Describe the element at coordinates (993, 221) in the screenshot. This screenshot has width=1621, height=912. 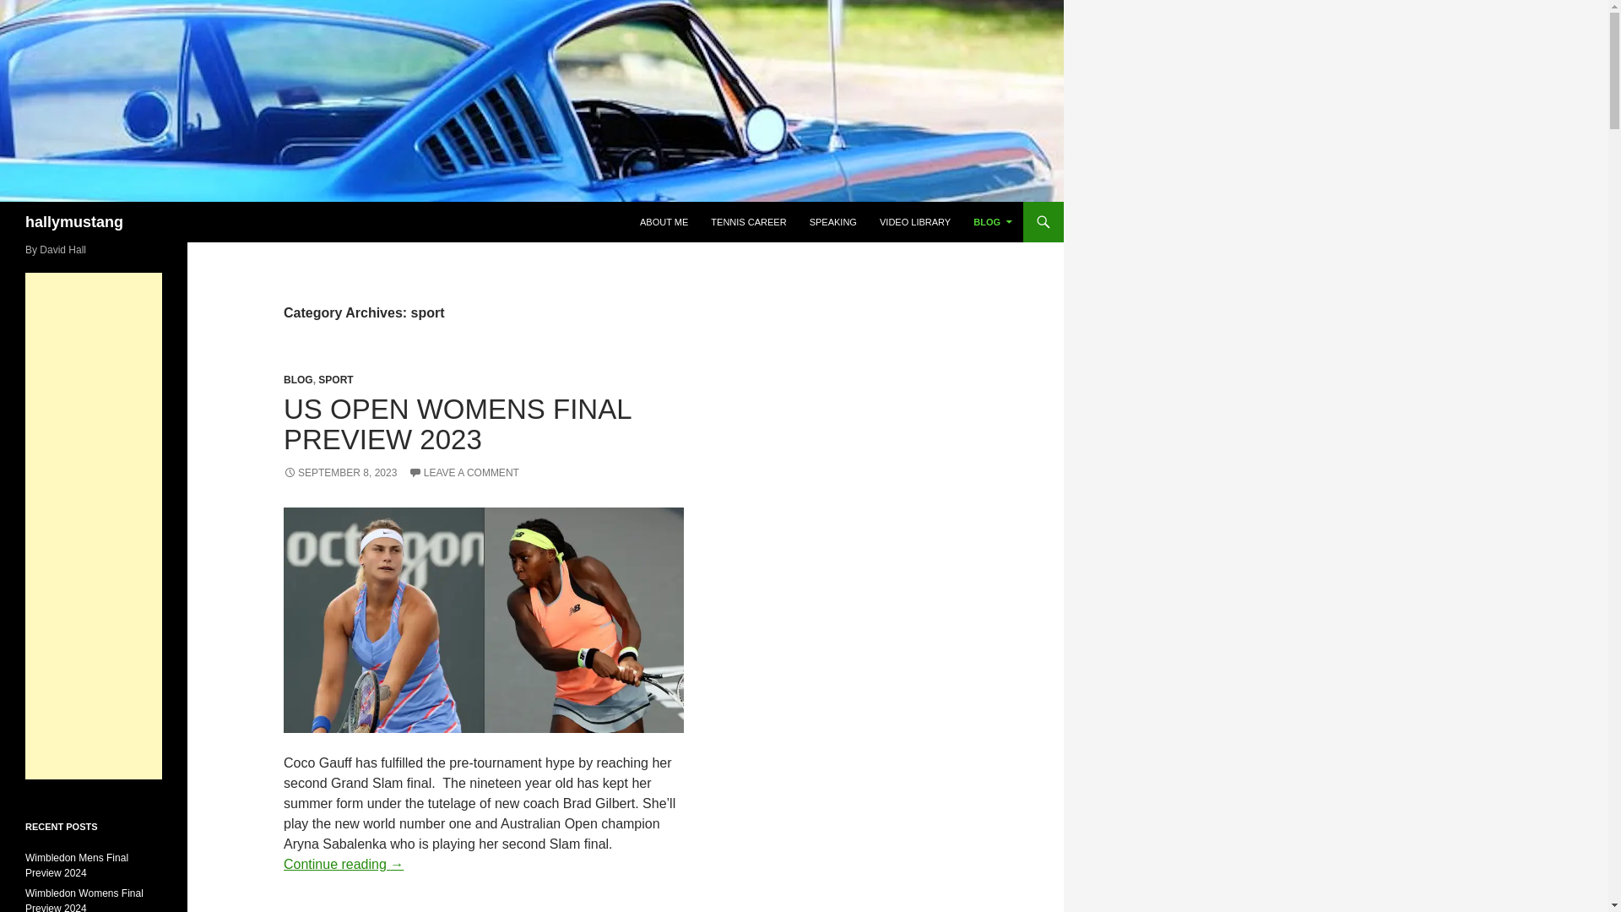
I see `BLOG` at that location.